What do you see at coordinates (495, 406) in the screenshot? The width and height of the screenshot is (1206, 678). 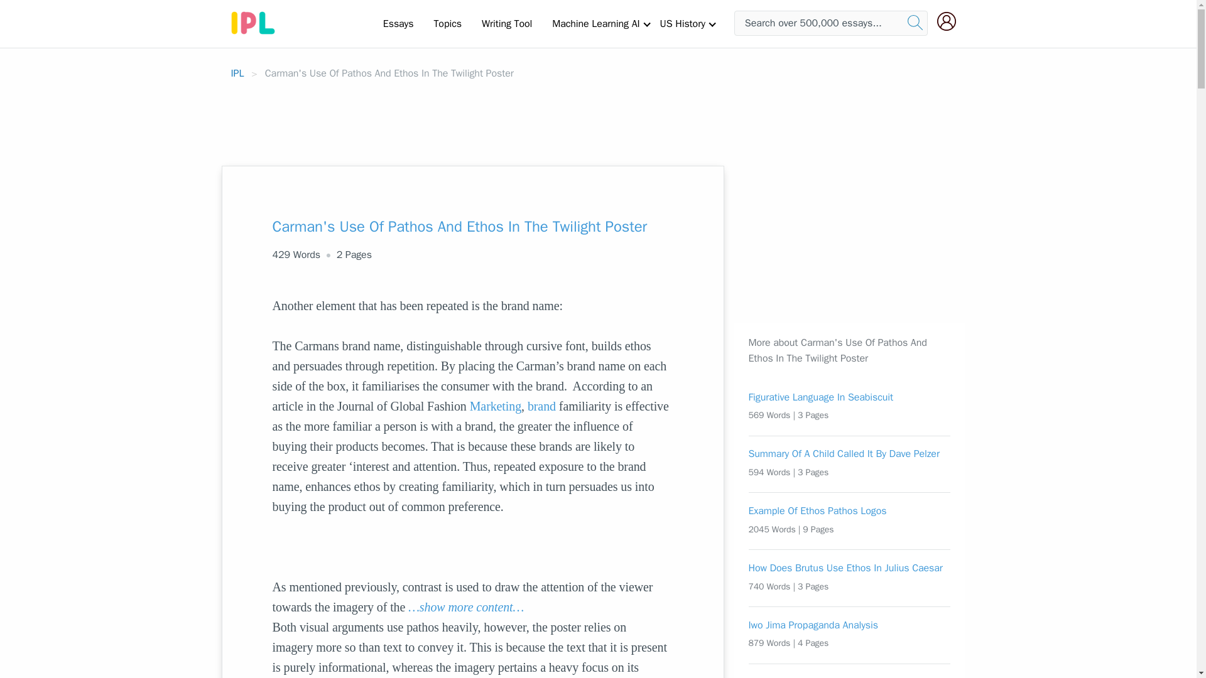 I see `Marketing` at bounding box center [495, 406].